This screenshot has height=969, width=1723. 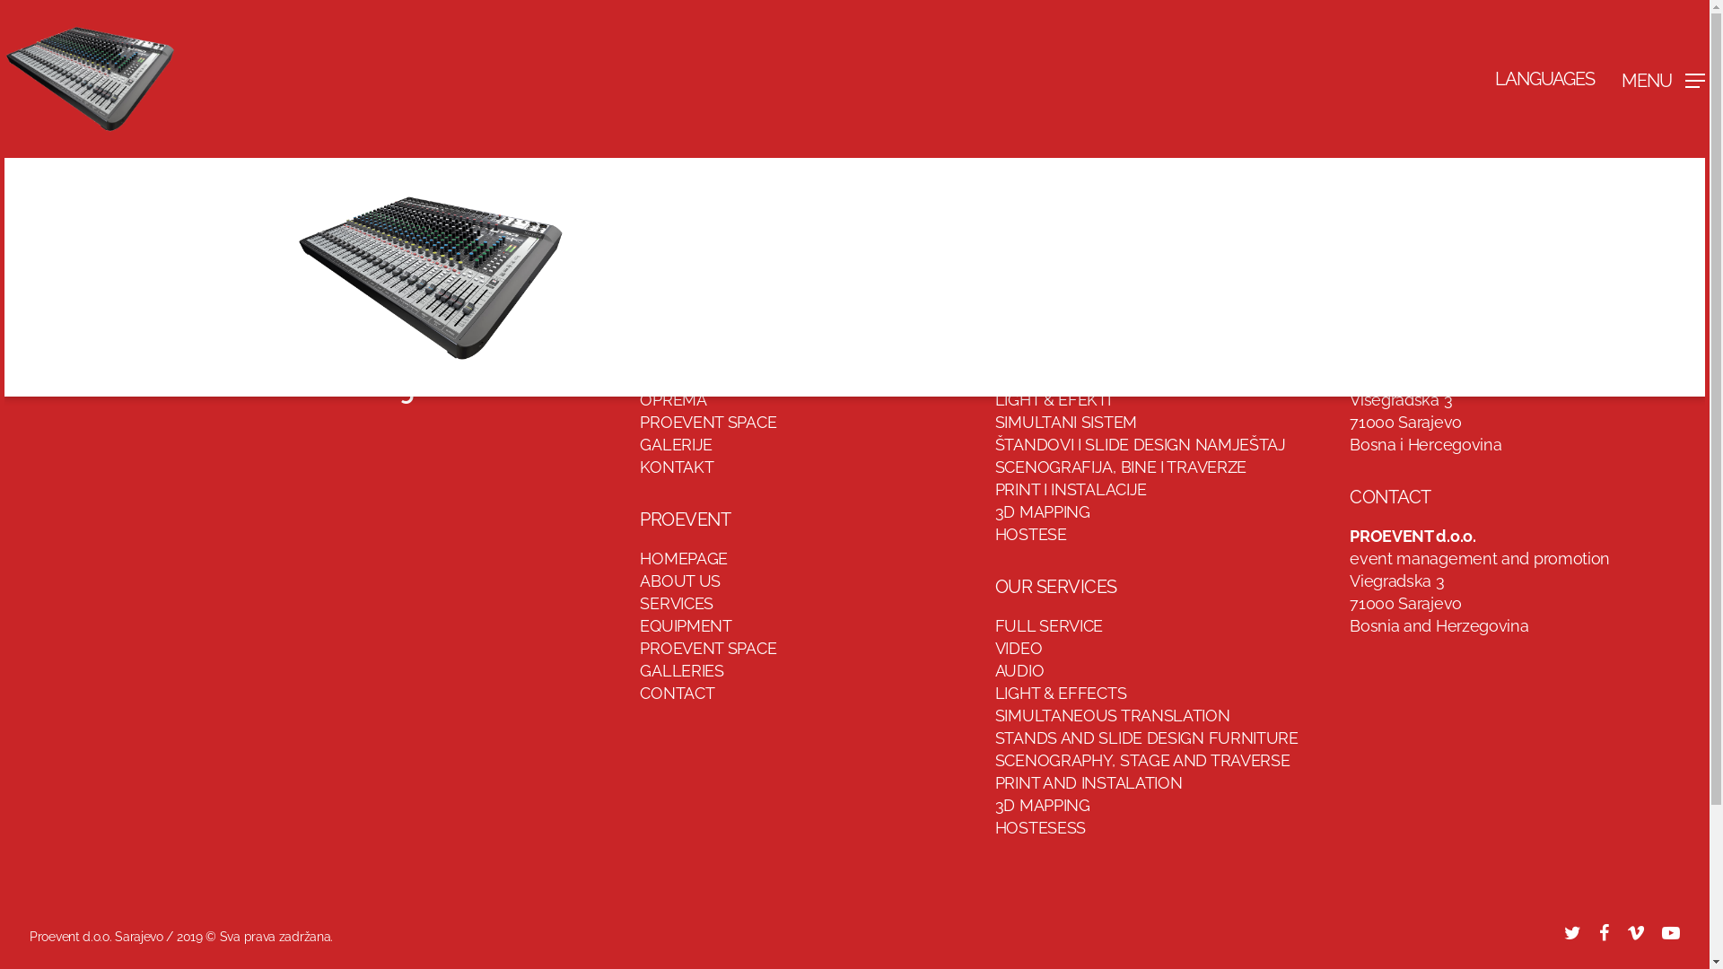 What do you see at coordinates (671, 377) in the screenshot?
I see `USLUGE` at bounding box center [671, 377].